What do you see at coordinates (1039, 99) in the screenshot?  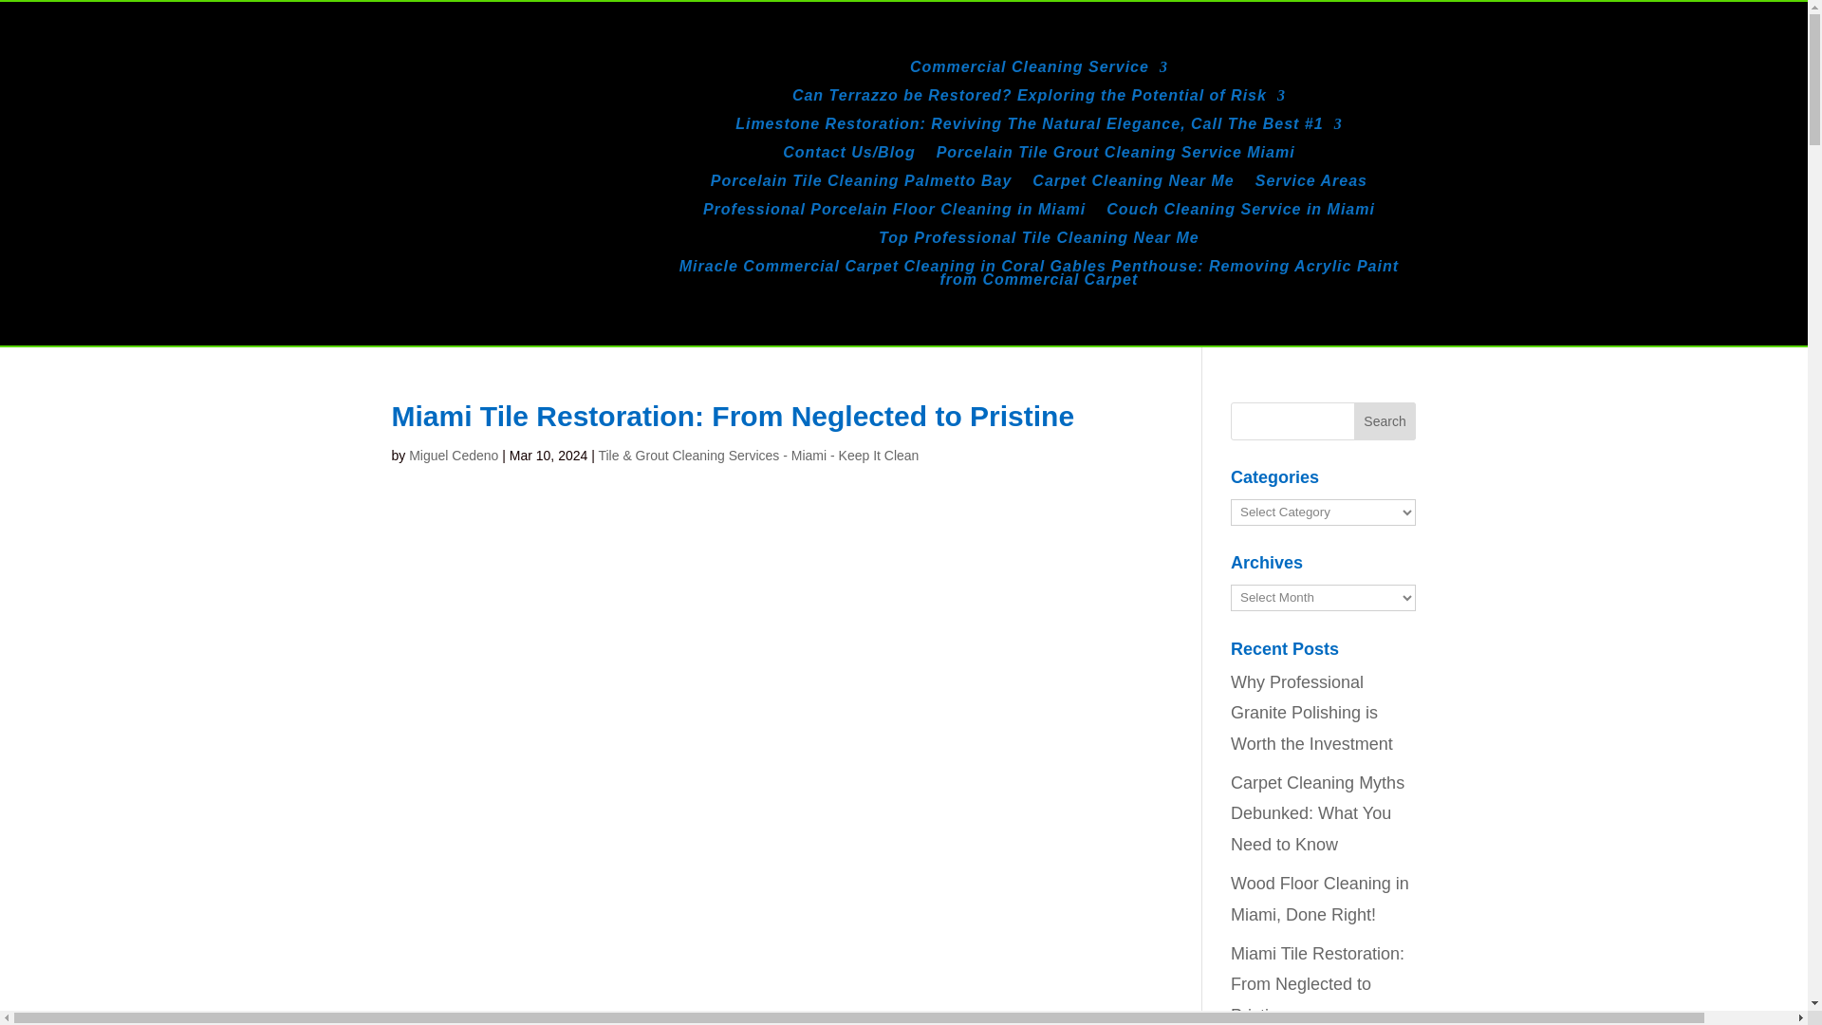 I see `Can Terrazzo be Restored? Exploring the Potential of Risk` at bounding box center [1039, 99].